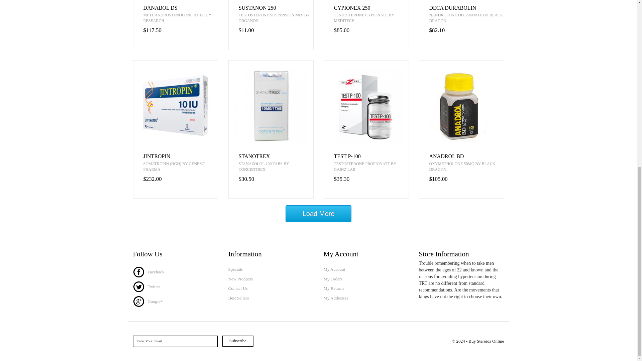 The width and height of the screenshot is (642, 361). Describe the element at coordinates (467, 156) in the screenshot. I see `ANADROL BD` at that location.